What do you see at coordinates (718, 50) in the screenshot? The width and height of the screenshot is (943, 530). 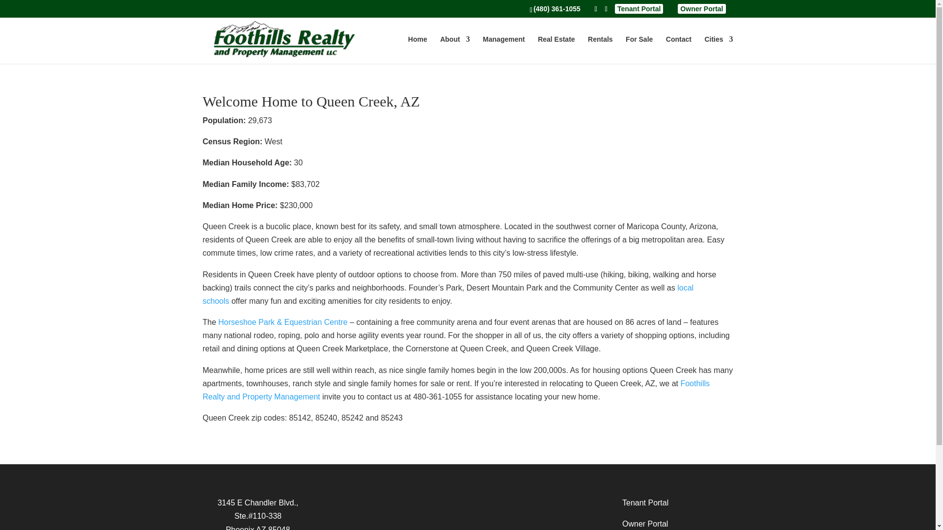 I see `Cities` at bounding box center [718, 50].